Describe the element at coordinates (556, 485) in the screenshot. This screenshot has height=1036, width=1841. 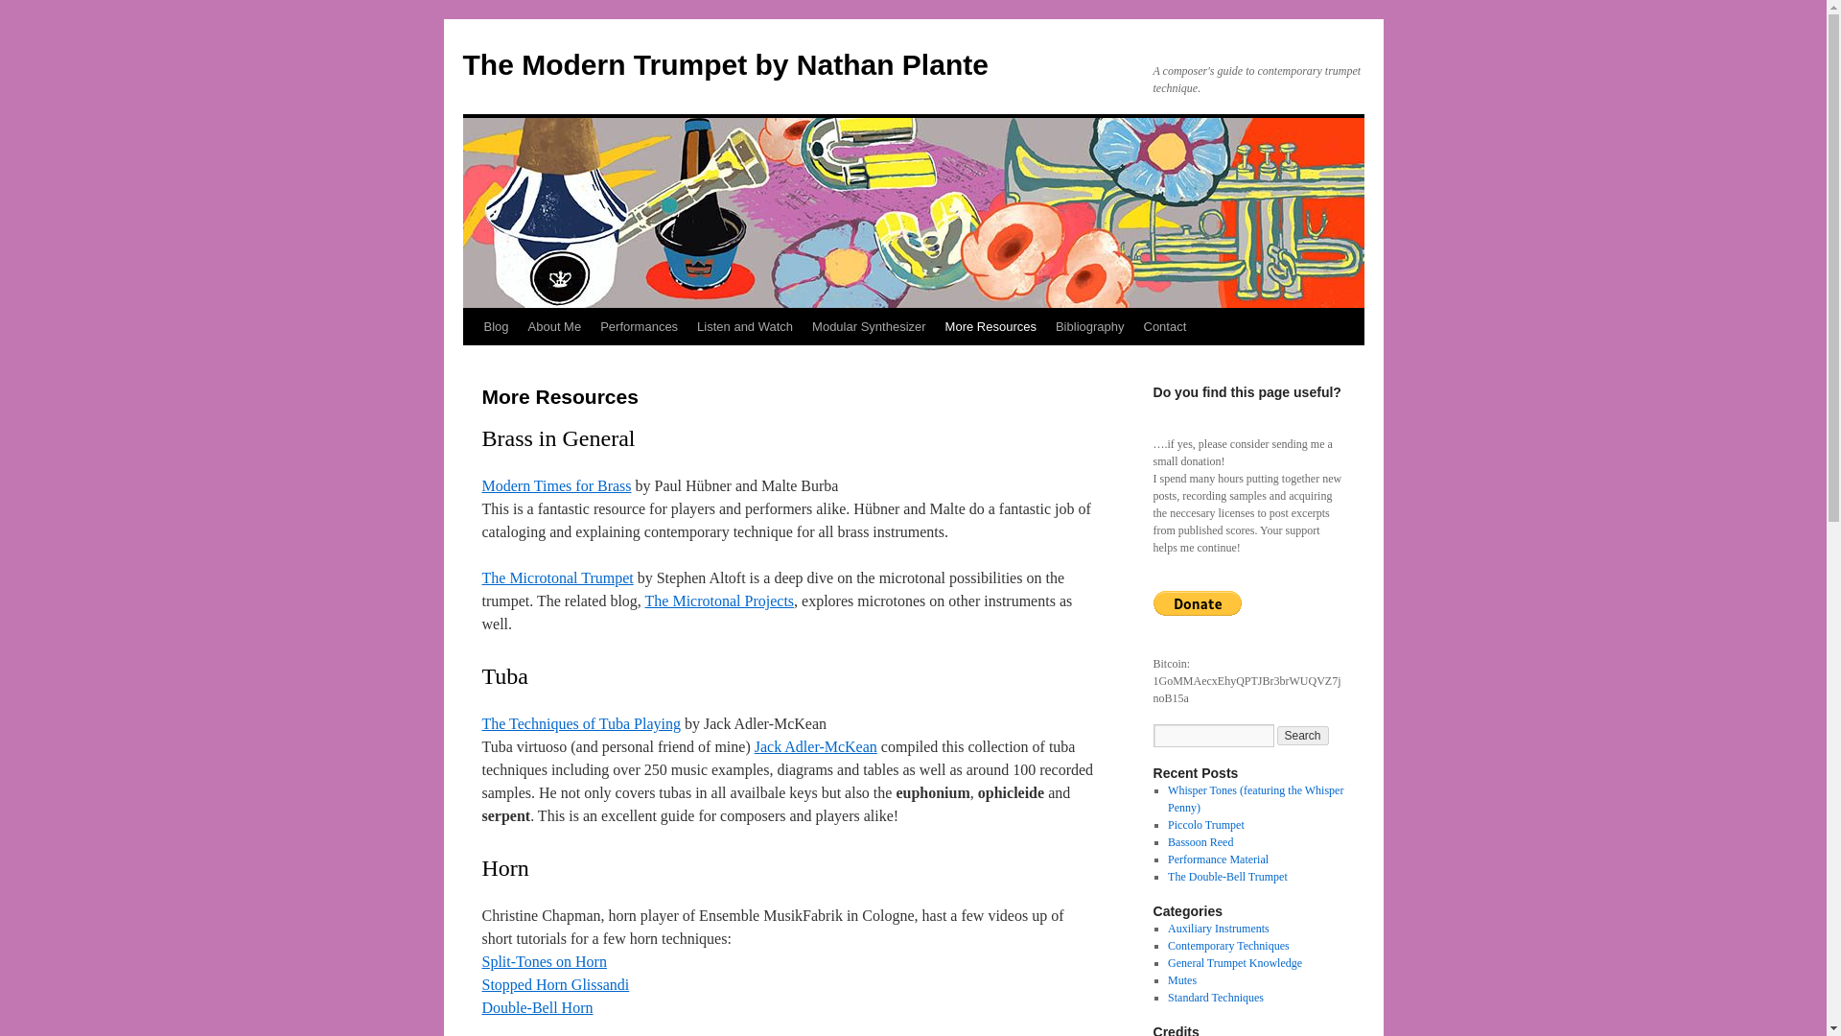
I see `Modern Times for Brass` at that location.